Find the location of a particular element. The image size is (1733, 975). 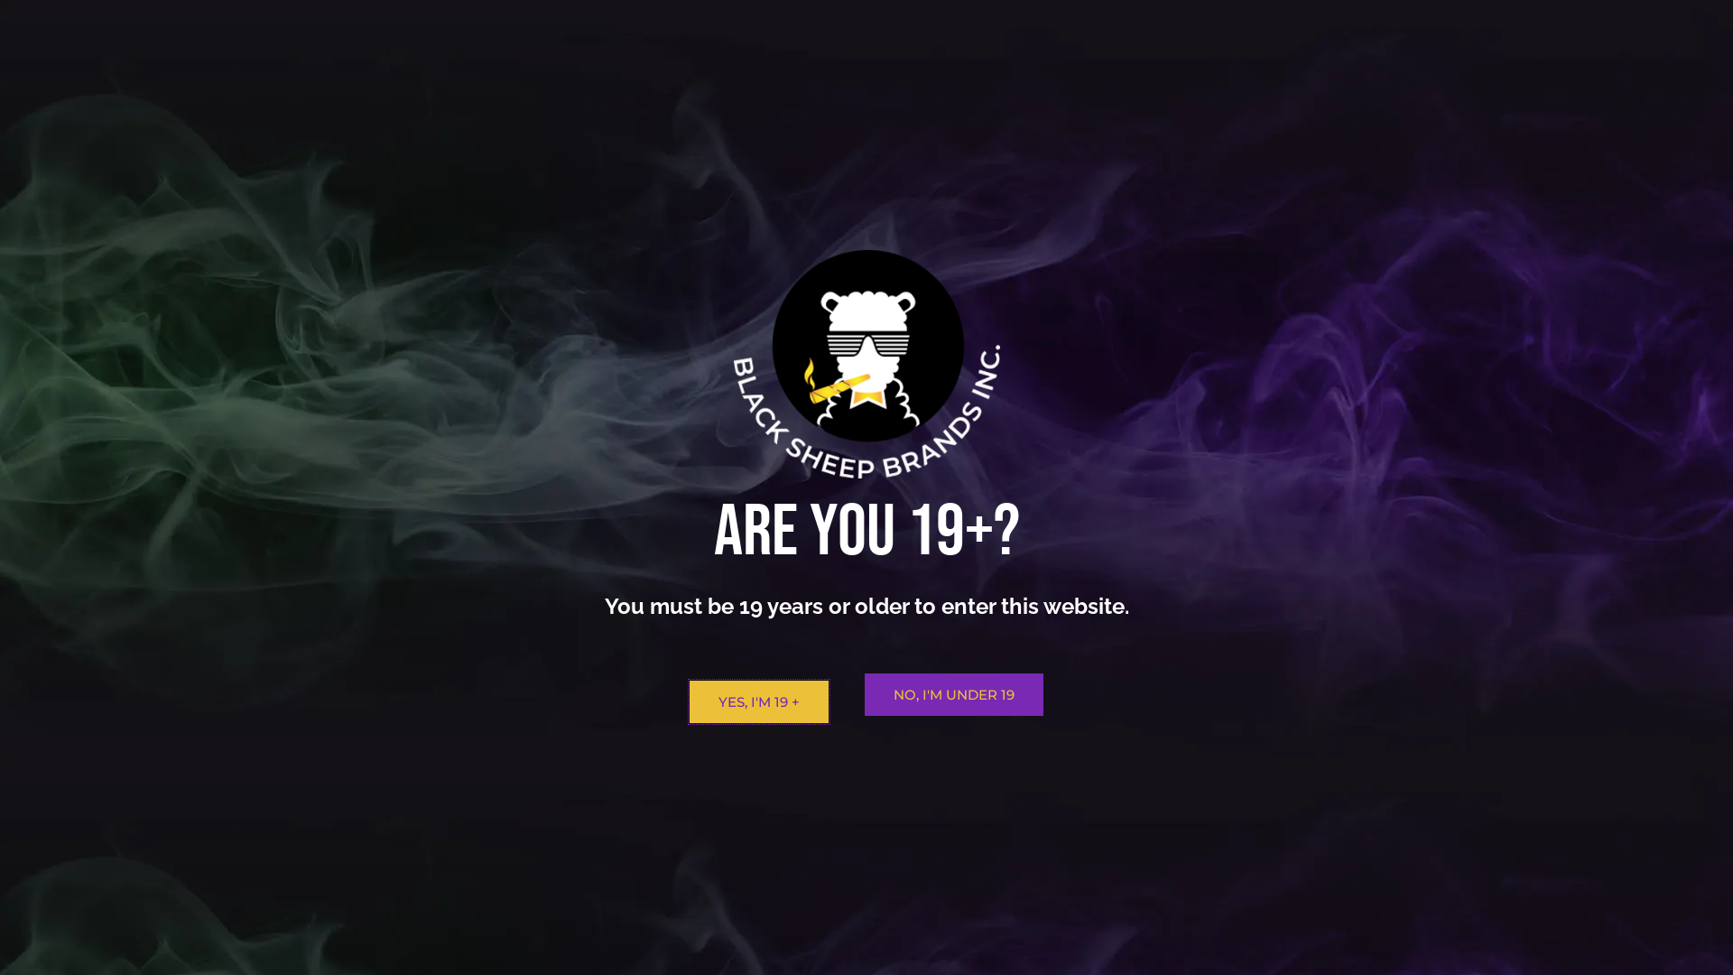

SEARCH is located at coordinates (1329, 317).